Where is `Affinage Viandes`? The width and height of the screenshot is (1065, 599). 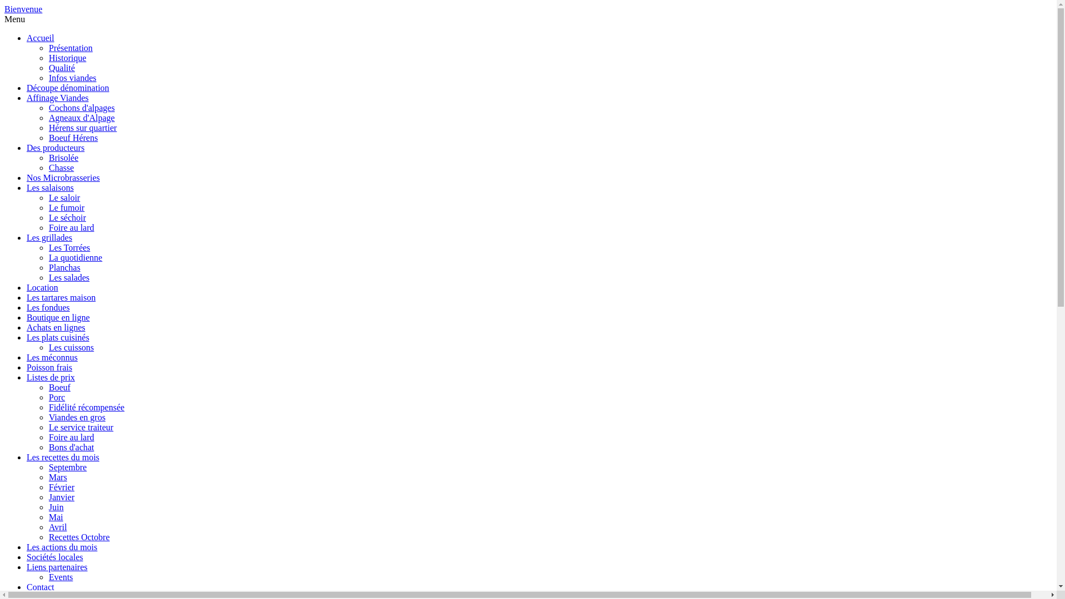 Affinage Viandes is located at coordinates (58, 98).